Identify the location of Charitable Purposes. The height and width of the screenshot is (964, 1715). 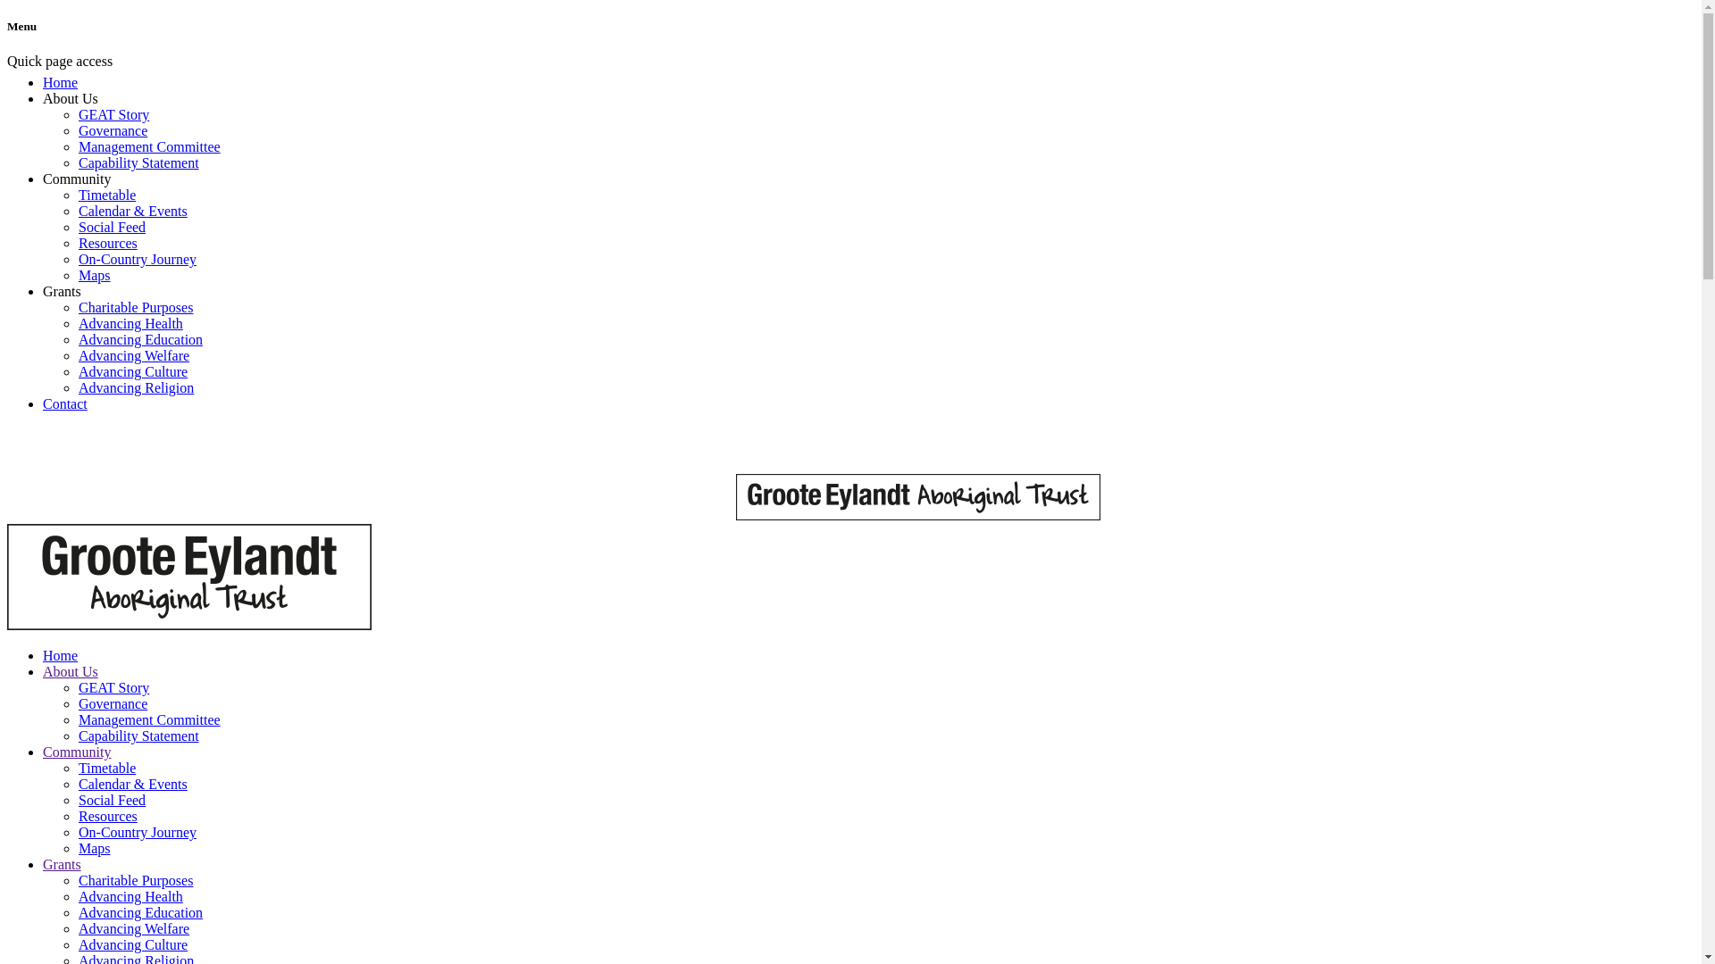
(136, 880).